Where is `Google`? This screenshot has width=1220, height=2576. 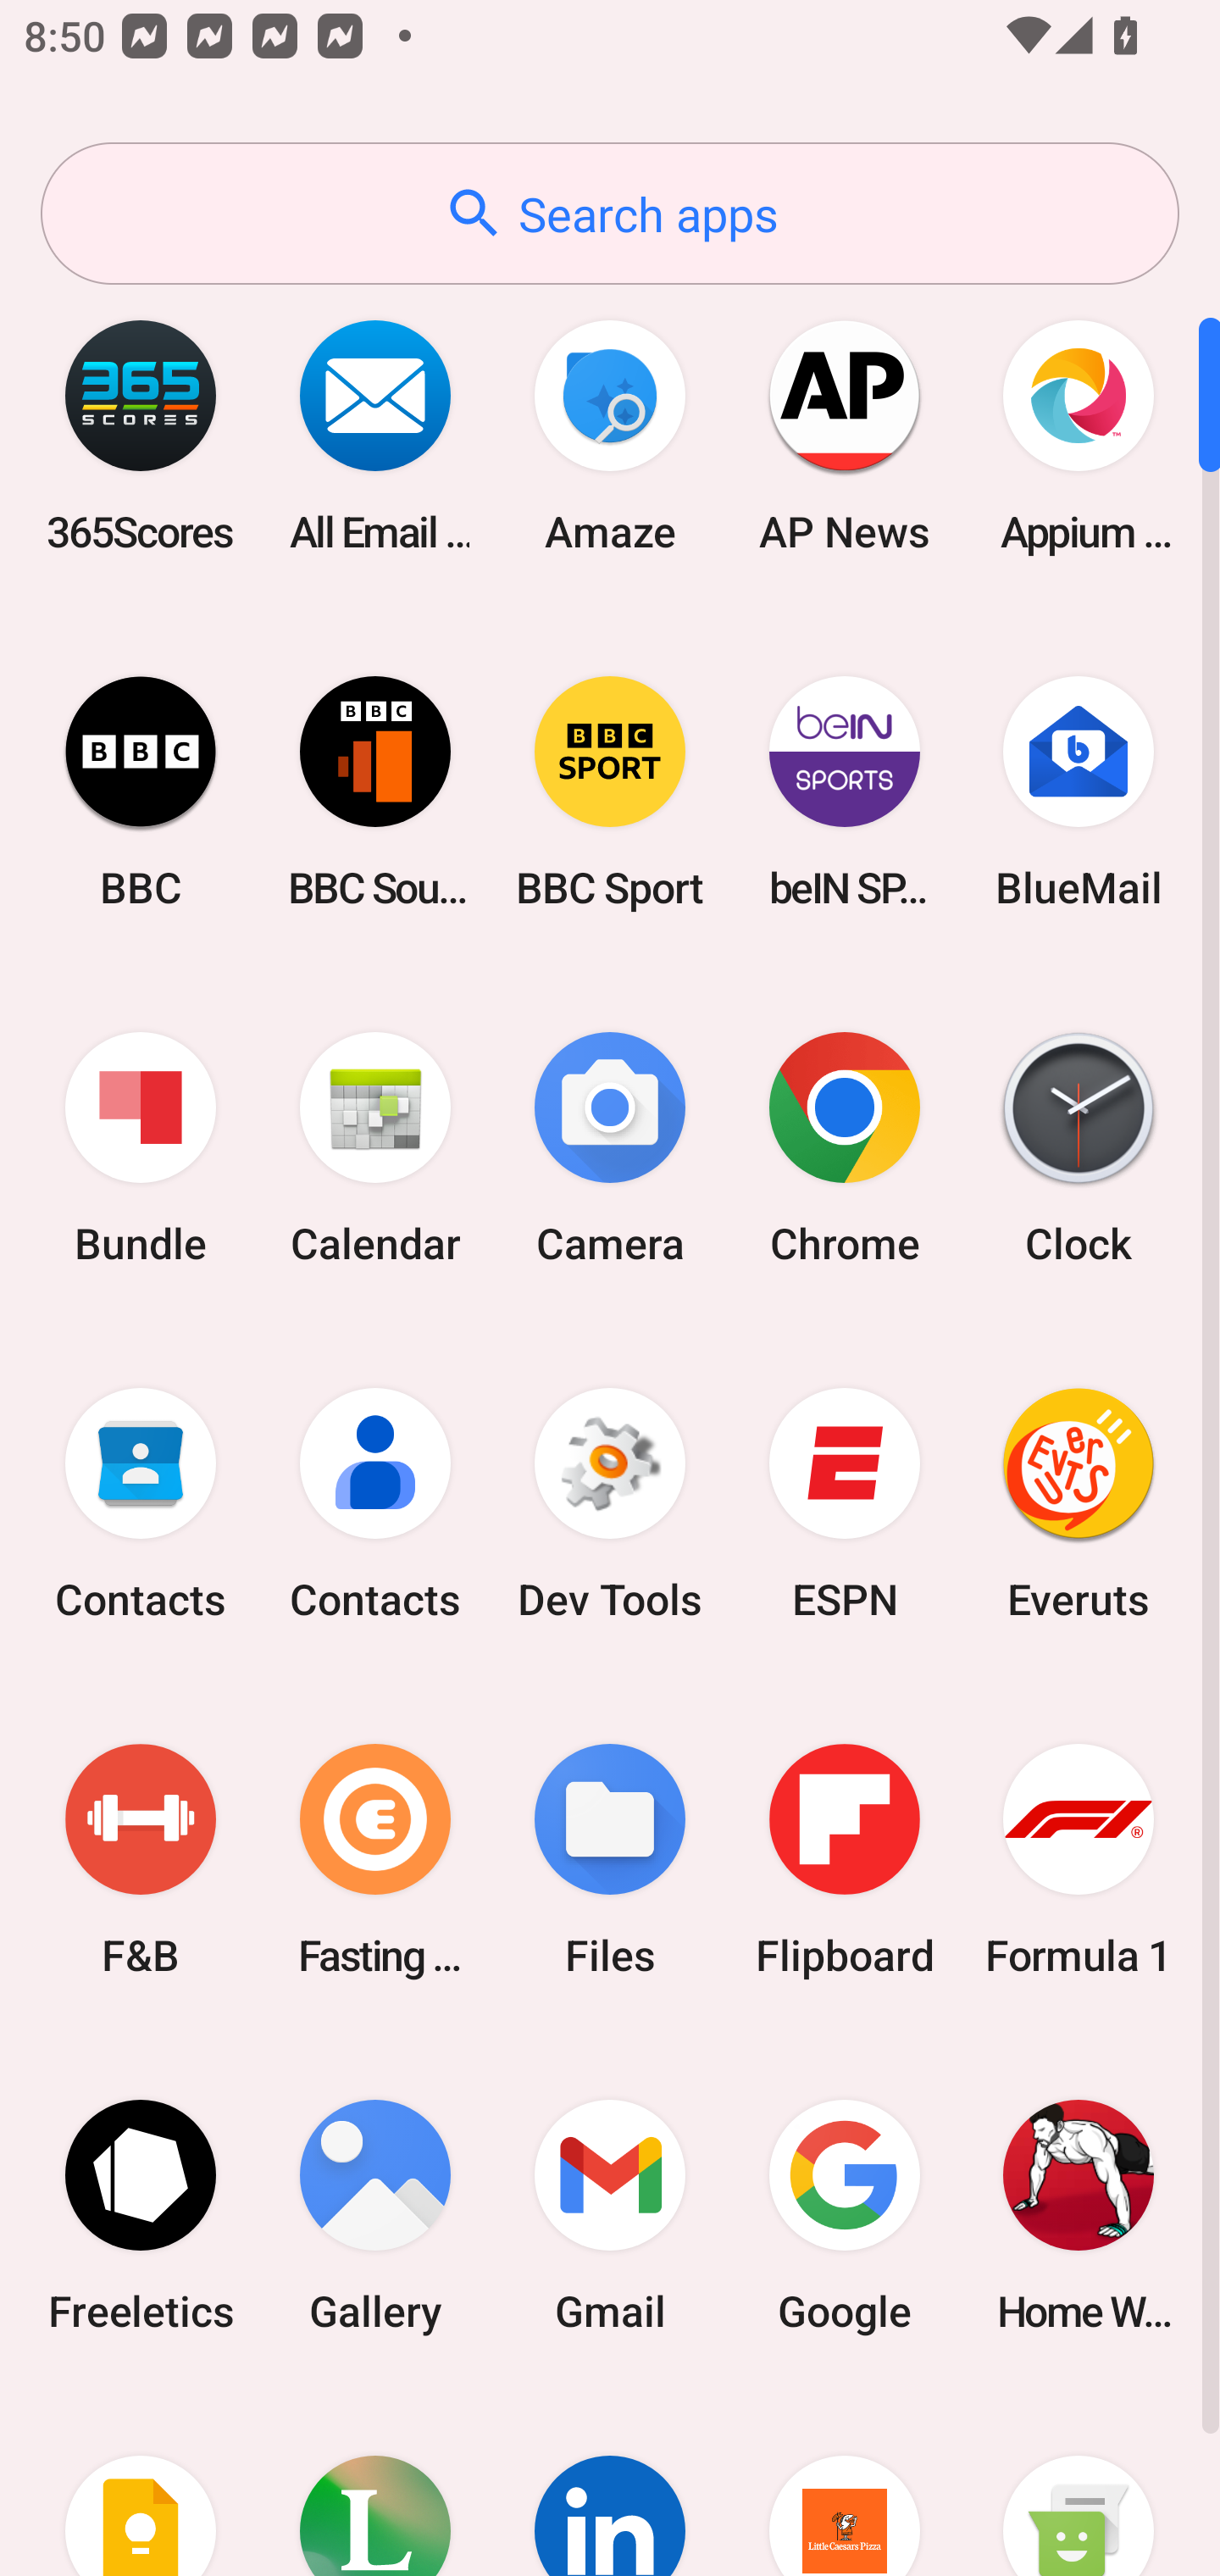
Google is located at coordinates (844, 2215).